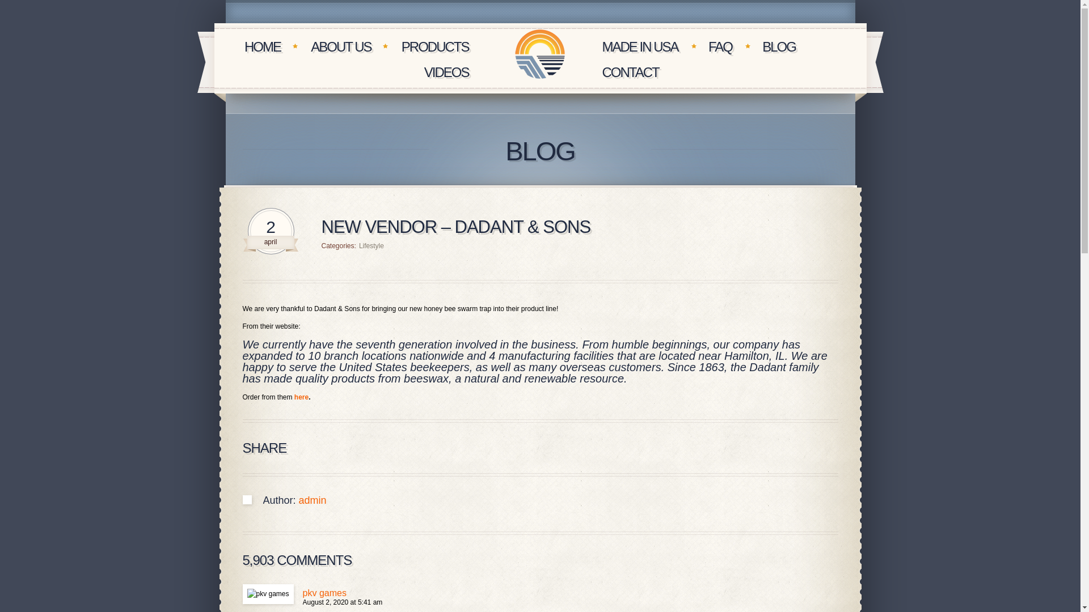 The height and width of the screenshot is (612, 1089). I want to click on BLOG, so click(779, 46).